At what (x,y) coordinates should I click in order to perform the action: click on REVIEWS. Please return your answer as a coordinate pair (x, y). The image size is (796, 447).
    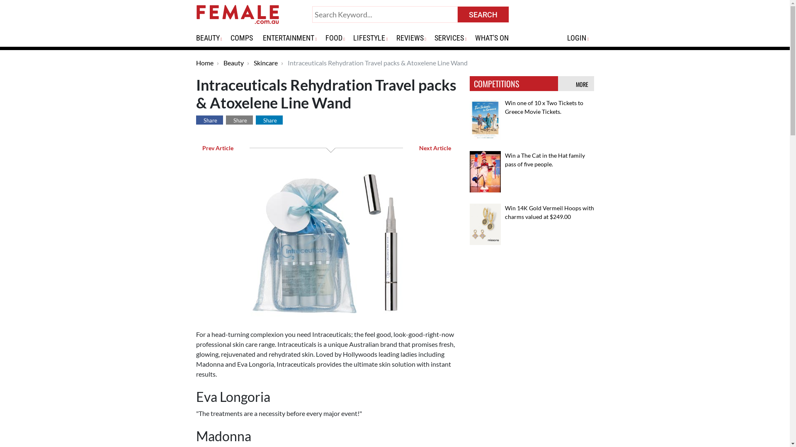
    Looking at the image, I should click on (414, 38).